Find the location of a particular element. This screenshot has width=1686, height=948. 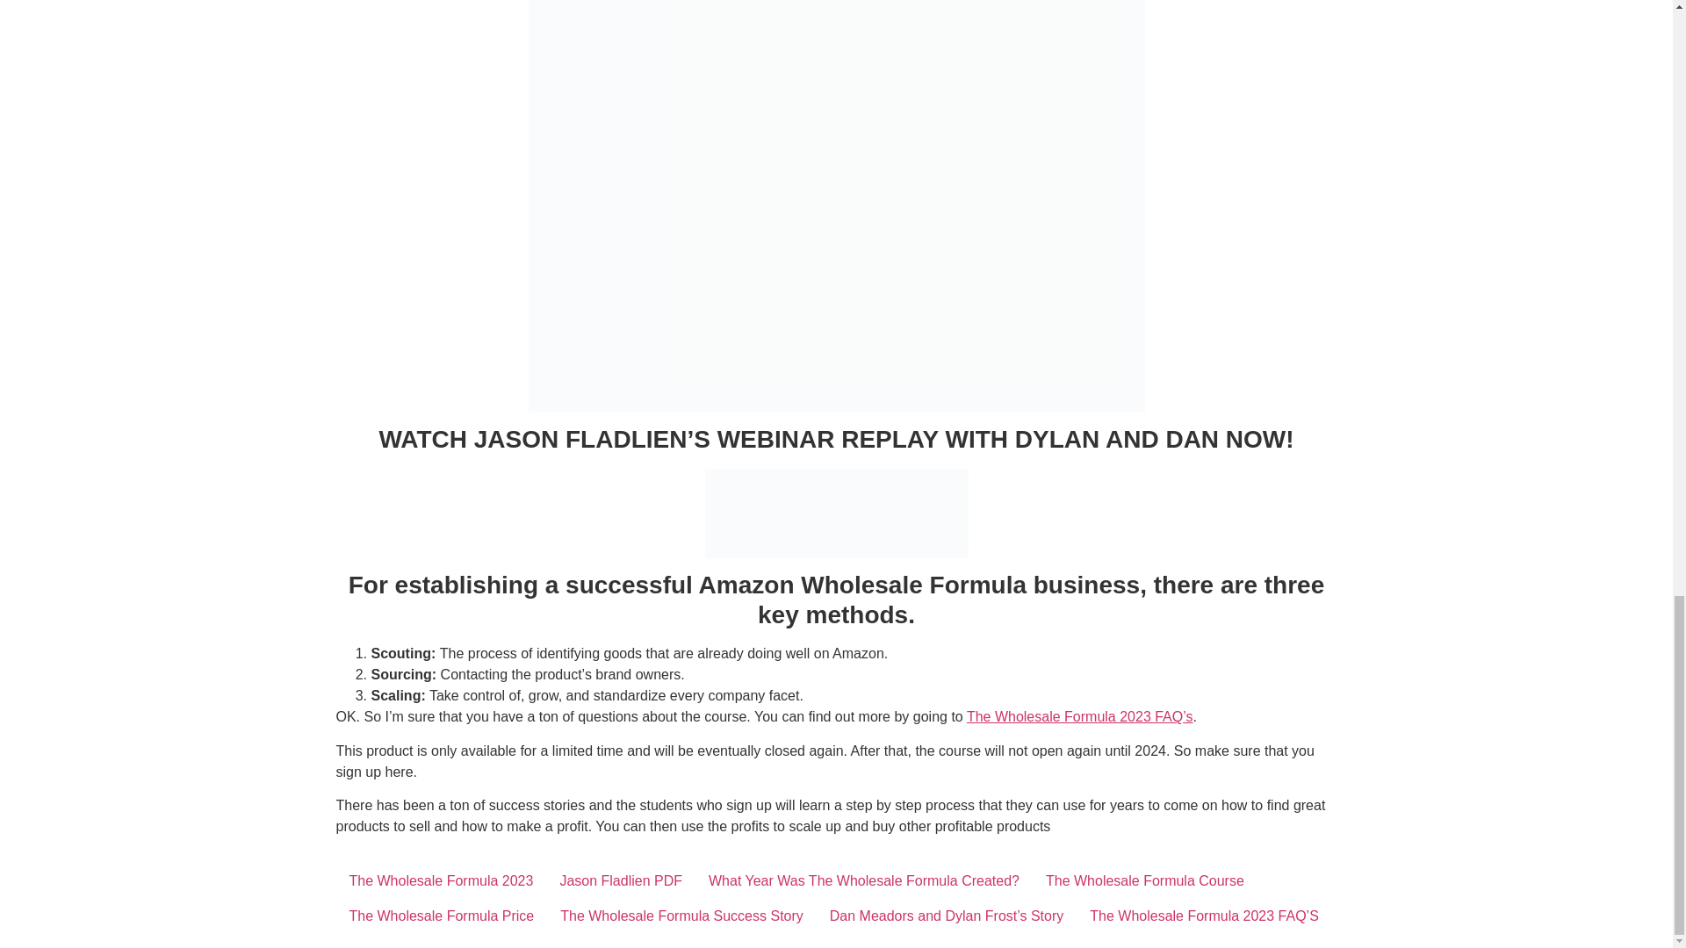

The Wholesale Formula 2023 is located at coordinates (441, 880).